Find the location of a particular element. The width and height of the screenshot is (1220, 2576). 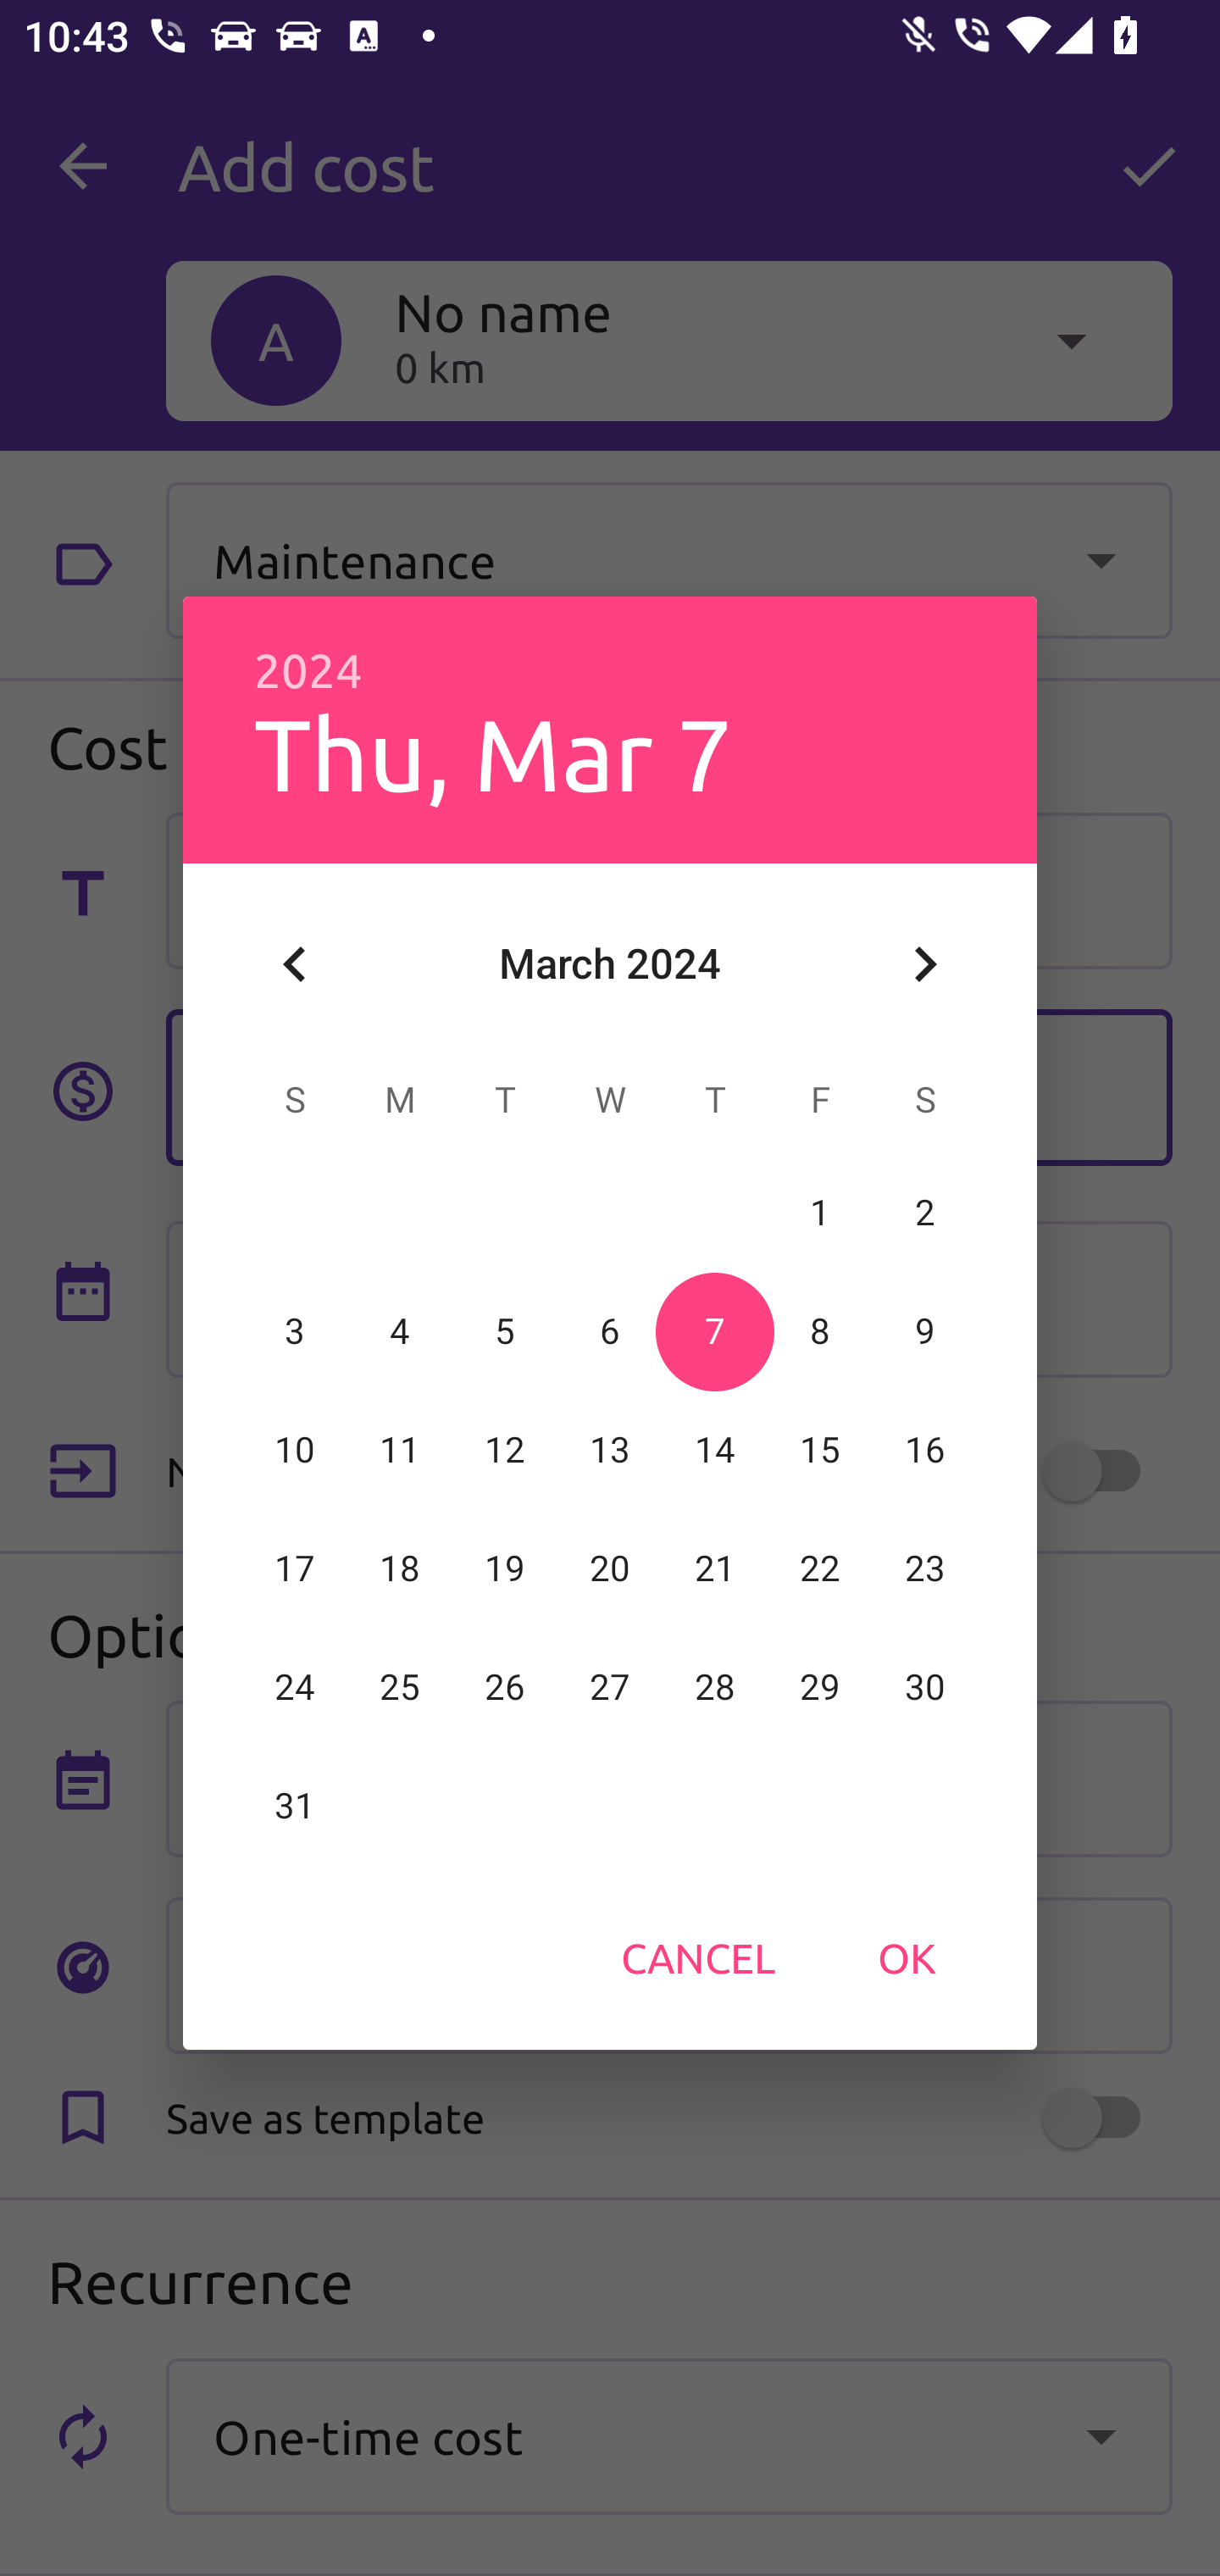

12 12 March 2024 is located at coordinates (505, 1450).